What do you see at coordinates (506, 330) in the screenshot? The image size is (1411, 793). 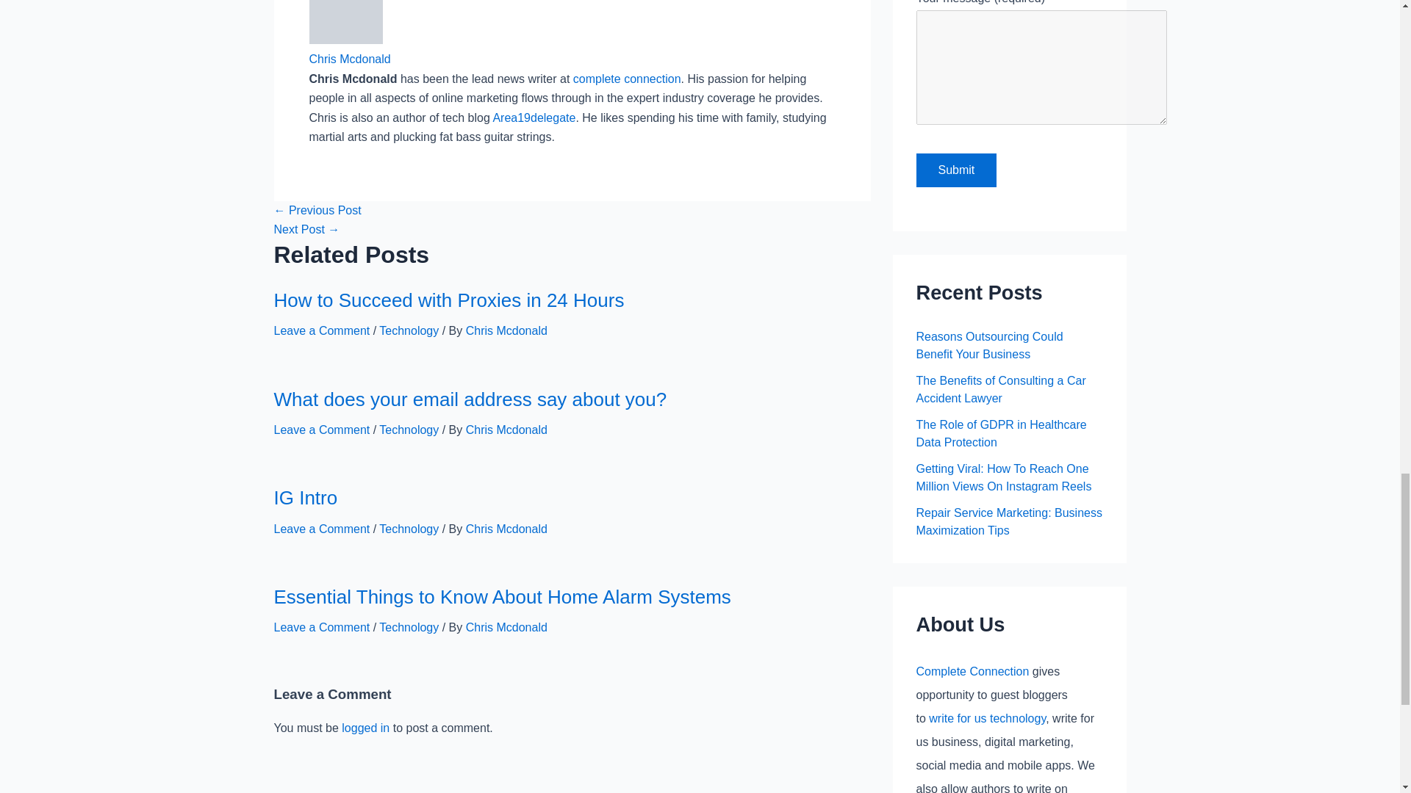 I see `View all posts by Chris Mcdonald` at bounding box center [506, 330].